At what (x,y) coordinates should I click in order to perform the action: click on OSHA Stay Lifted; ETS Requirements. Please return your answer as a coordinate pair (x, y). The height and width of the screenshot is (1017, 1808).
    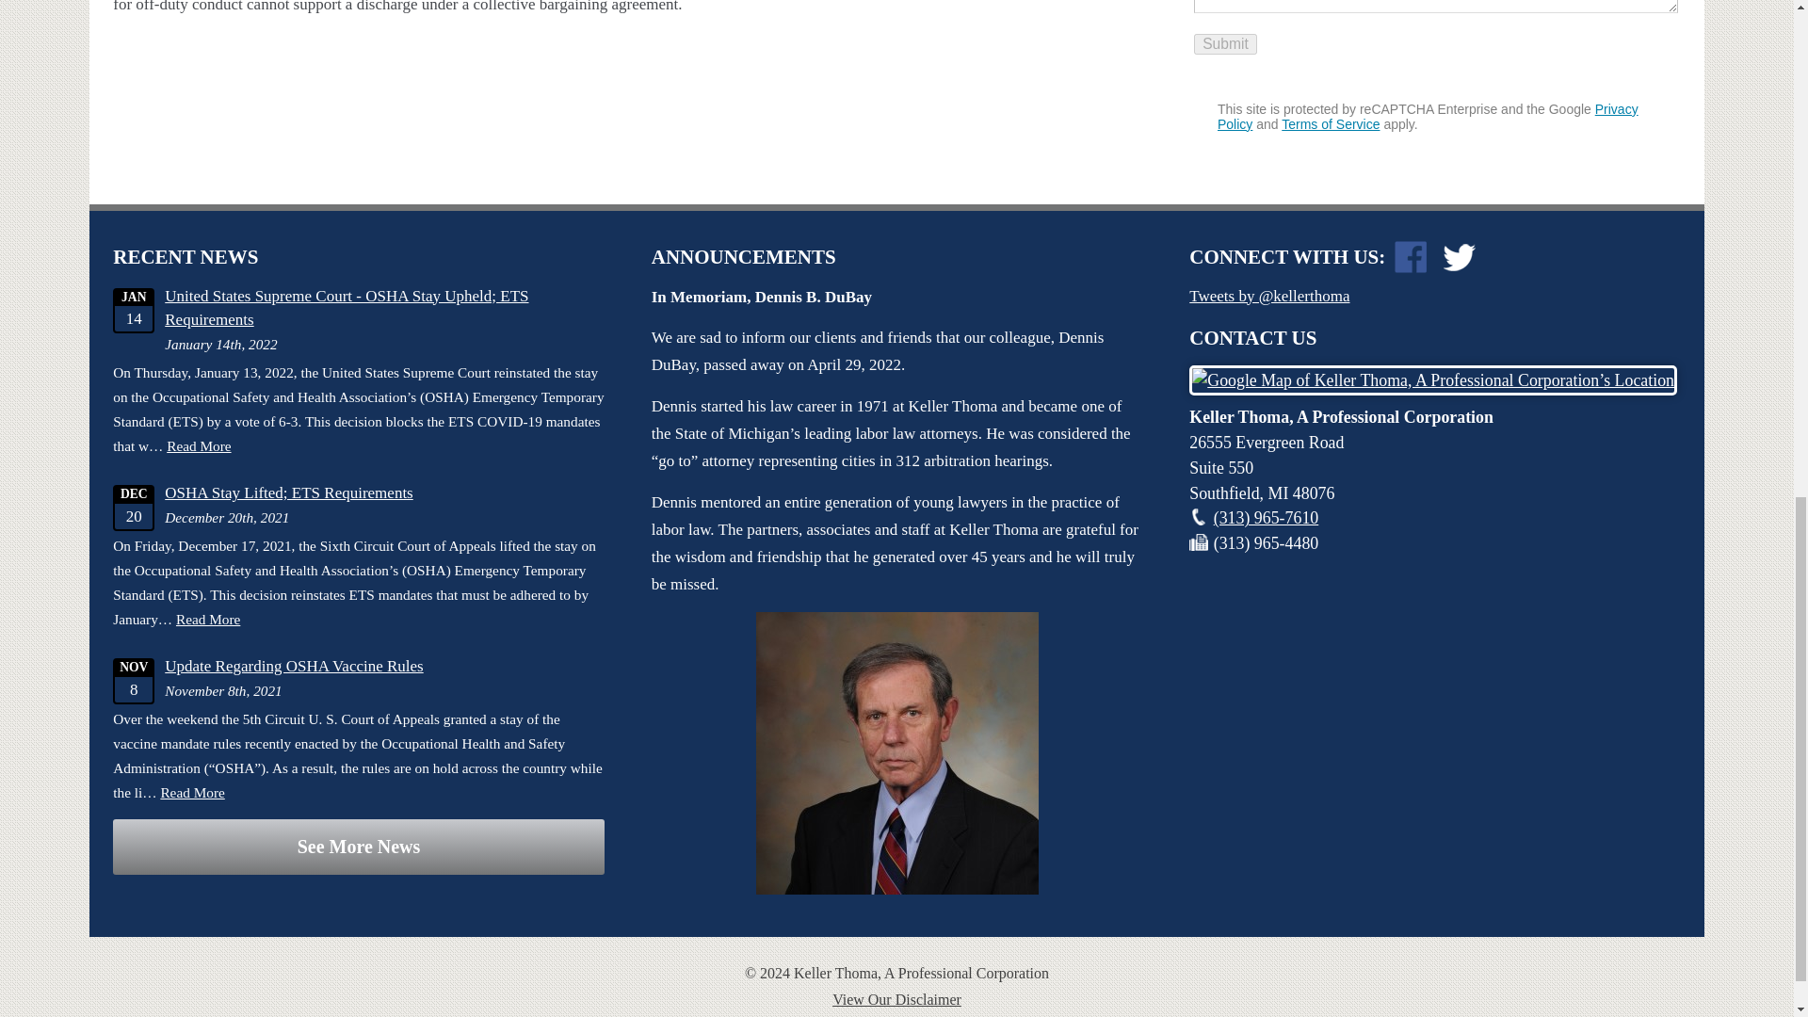
    Looking at the image, I should click on (288, 493).